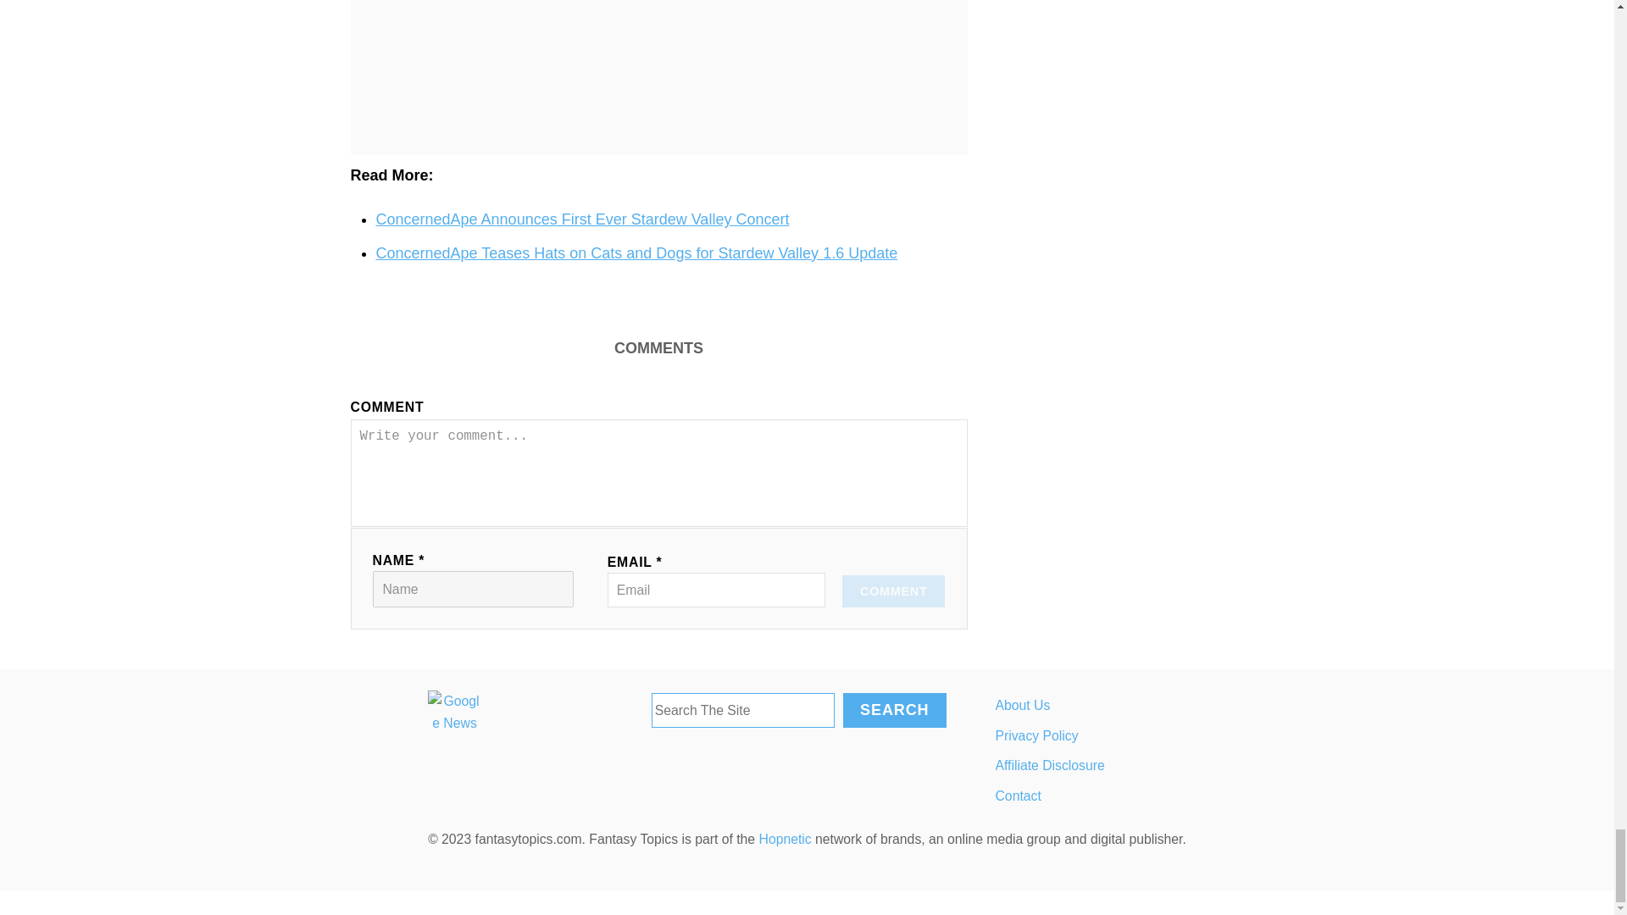 The width and height of the screenshot is (1627, 915). Describe the element at coordinates (893, 710) in the screenshot. I see `SEARCH` at that location.